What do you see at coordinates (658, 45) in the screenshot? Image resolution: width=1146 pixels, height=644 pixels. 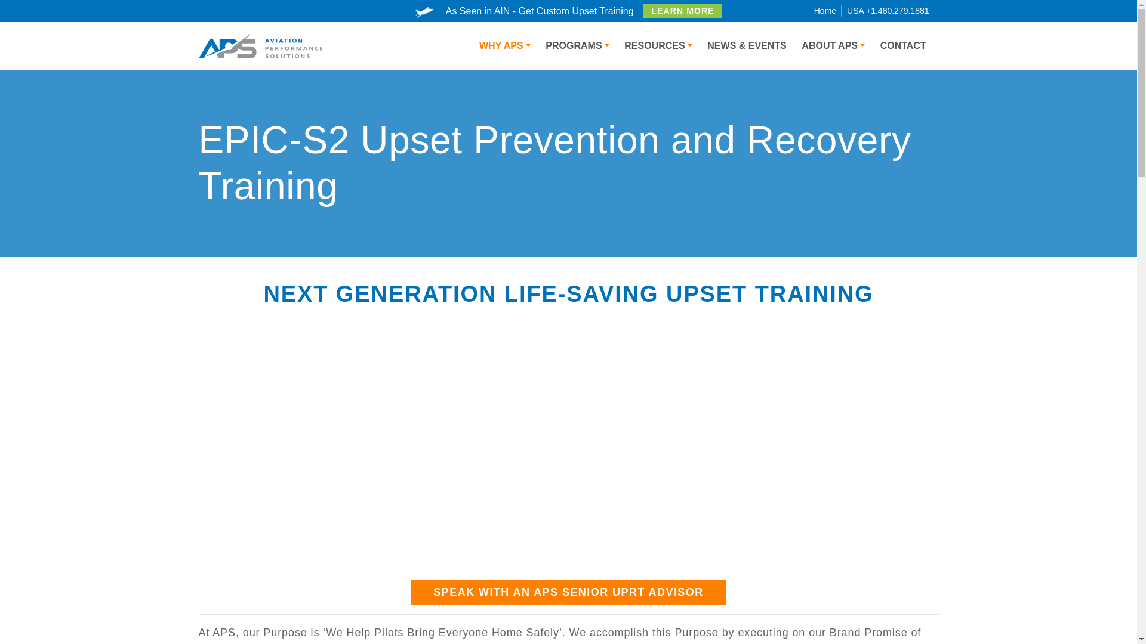 I see `RESOURCES` at bounding box center [658, 45].